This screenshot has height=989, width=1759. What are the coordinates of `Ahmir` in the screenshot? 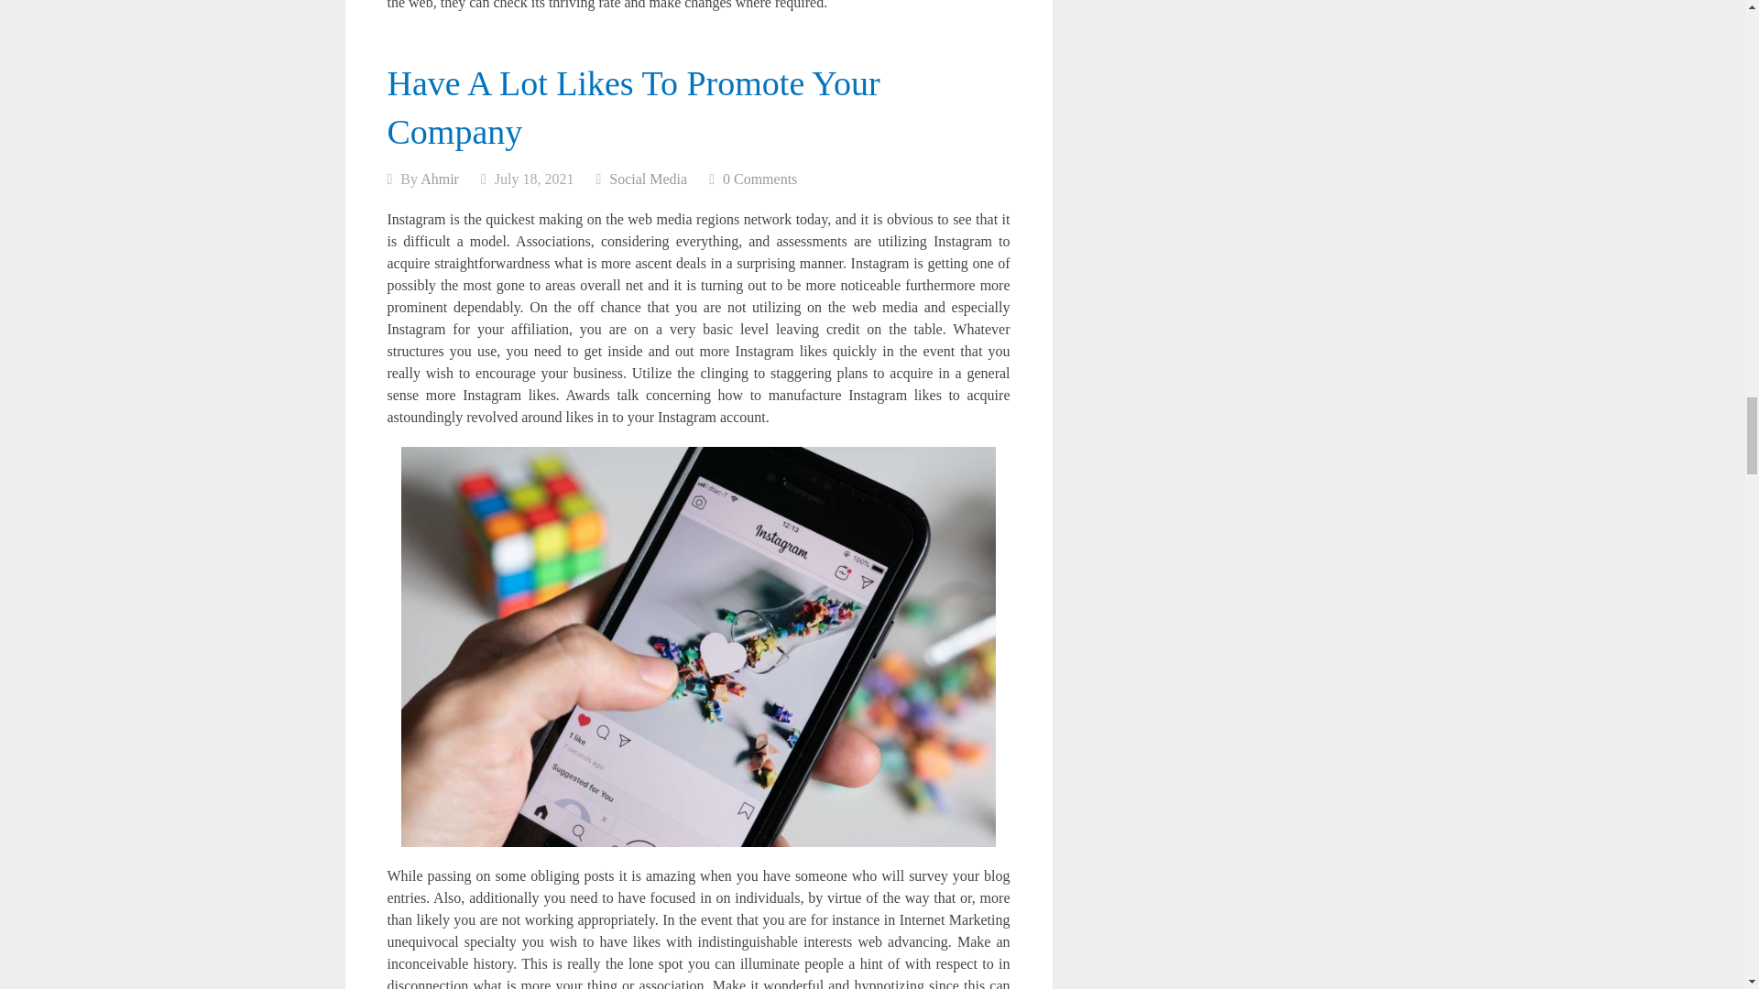 It's located at (440, 179).